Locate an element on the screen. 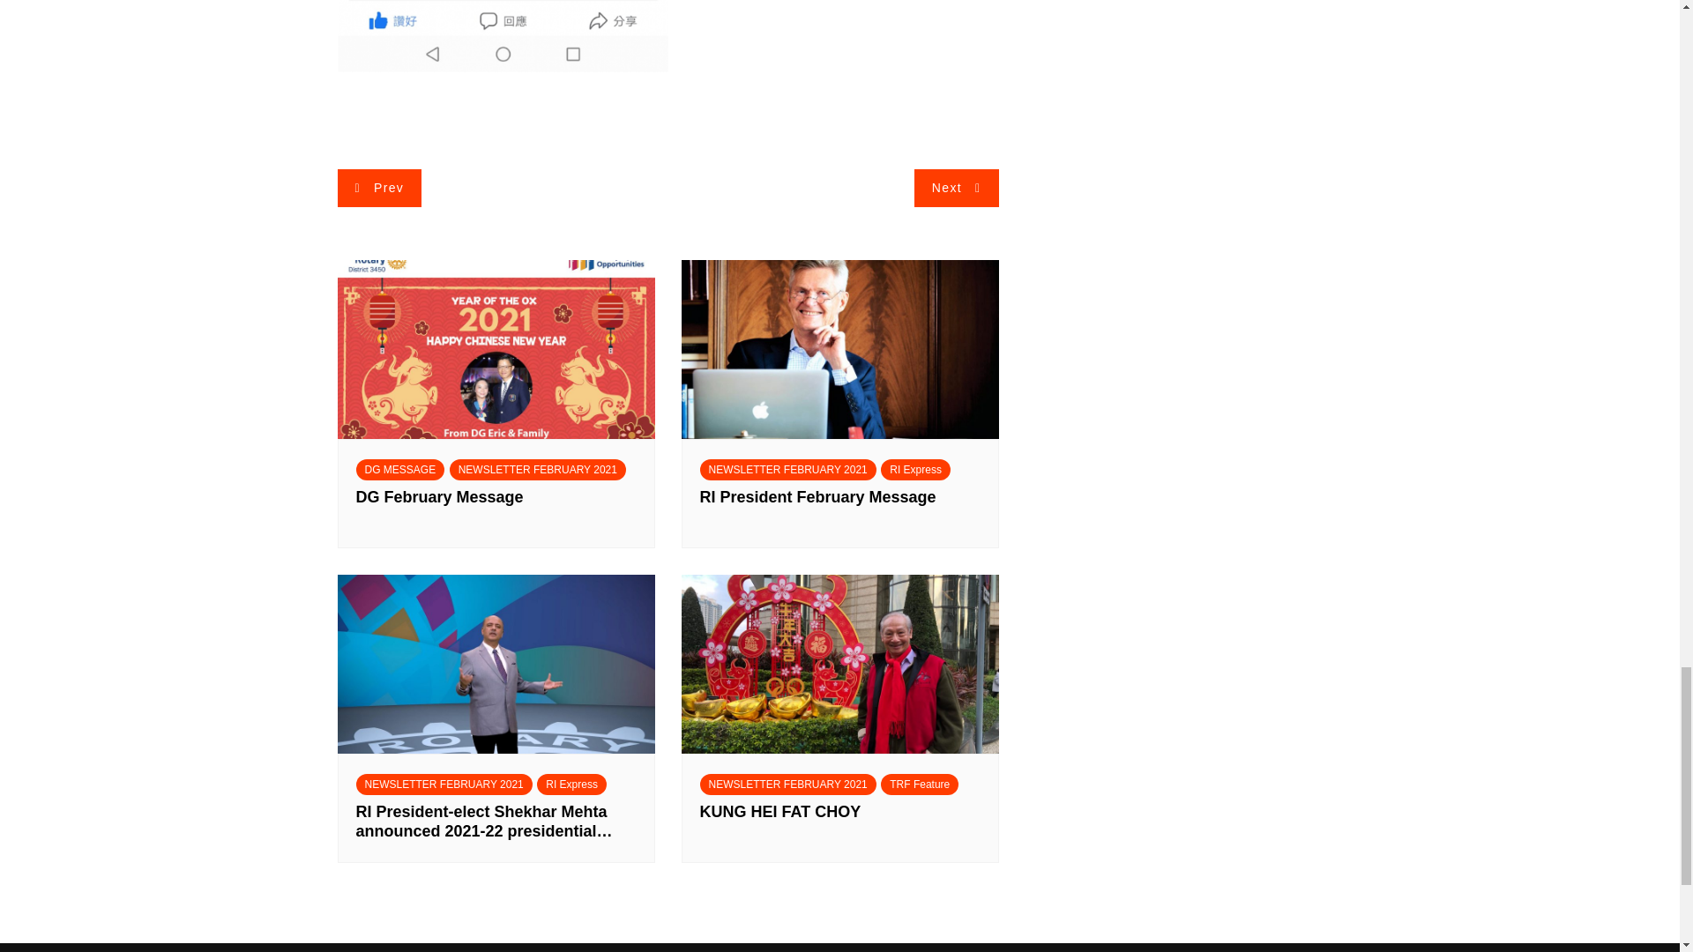 This screenshot has width=1693, height=952. RI Express is located at coordinates (915, 469).